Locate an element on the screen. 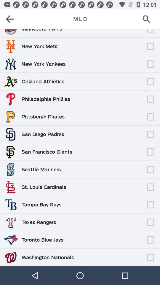 This screenshot has width=160, height=285. click the item next to the tampa bay rays is located at coordinates (103, 202).